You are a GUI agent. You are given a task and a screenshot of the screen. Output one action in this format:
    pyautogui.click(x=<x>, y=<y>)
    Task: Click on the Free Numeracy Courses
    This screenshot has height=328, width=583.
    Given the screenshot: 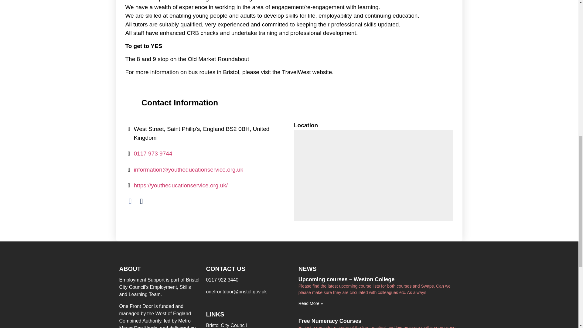 What is the action you would take?
    pyautogui.click(x=330, y=321)
    